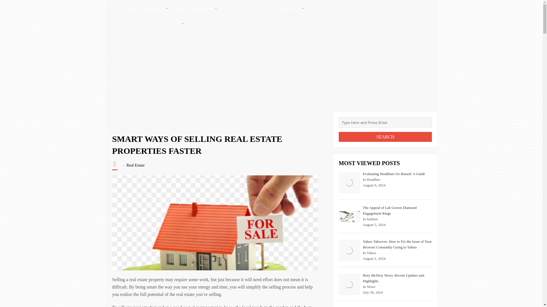 This screenshot has height=307, width=547. What do you see at coordinates (114, 9) in the screenshot?
I see `HOME` at bounding box center [114, 9].